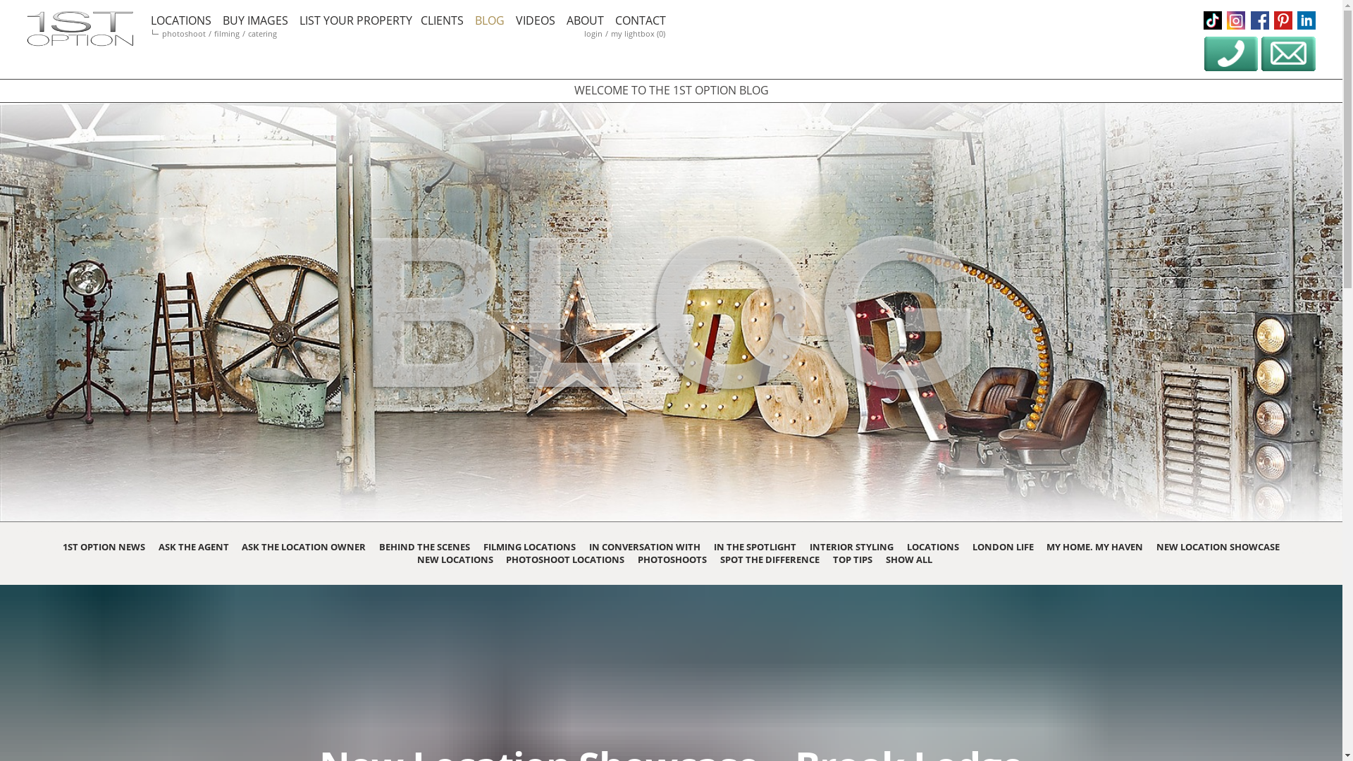 The image size is (1353, 761). What do you see at coordinates (909, 559) in the screenshot?
I see `SHOW ALL` at bounding box center [909, 559].